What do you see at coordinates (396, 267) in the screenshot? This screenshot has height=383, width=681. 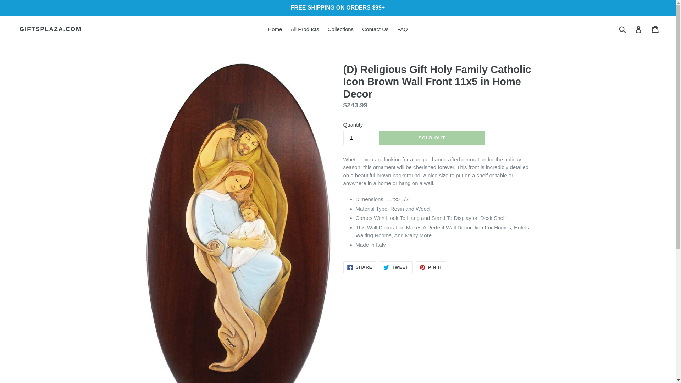 I see `GIFTSPLAZA.COM` at bounding box center [396, 267].